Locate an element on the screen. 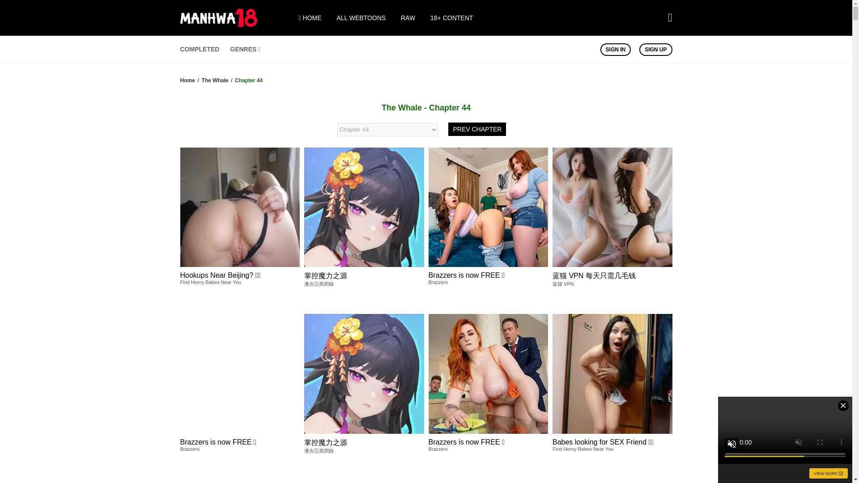 This screenshot has height=483, width=859. Premium Webtoons Raw, Manhwa Raw is located at coordinates (408, 18).